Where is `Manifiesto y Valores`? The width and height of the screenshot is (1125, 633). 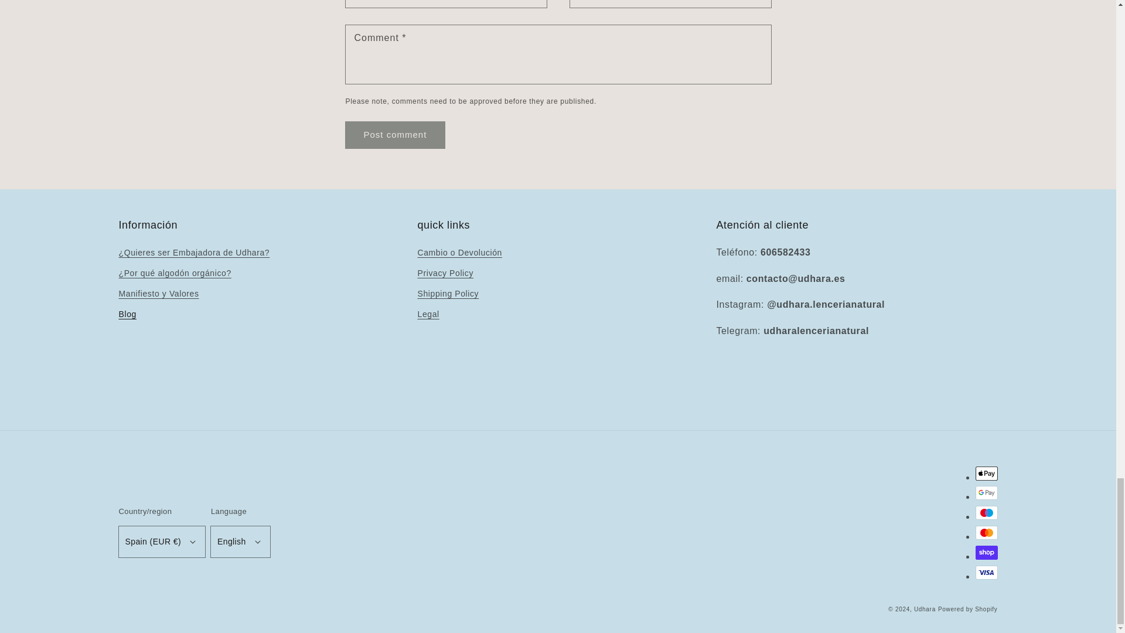
Manifiesto y Valores is located at coordinates (158, 294).